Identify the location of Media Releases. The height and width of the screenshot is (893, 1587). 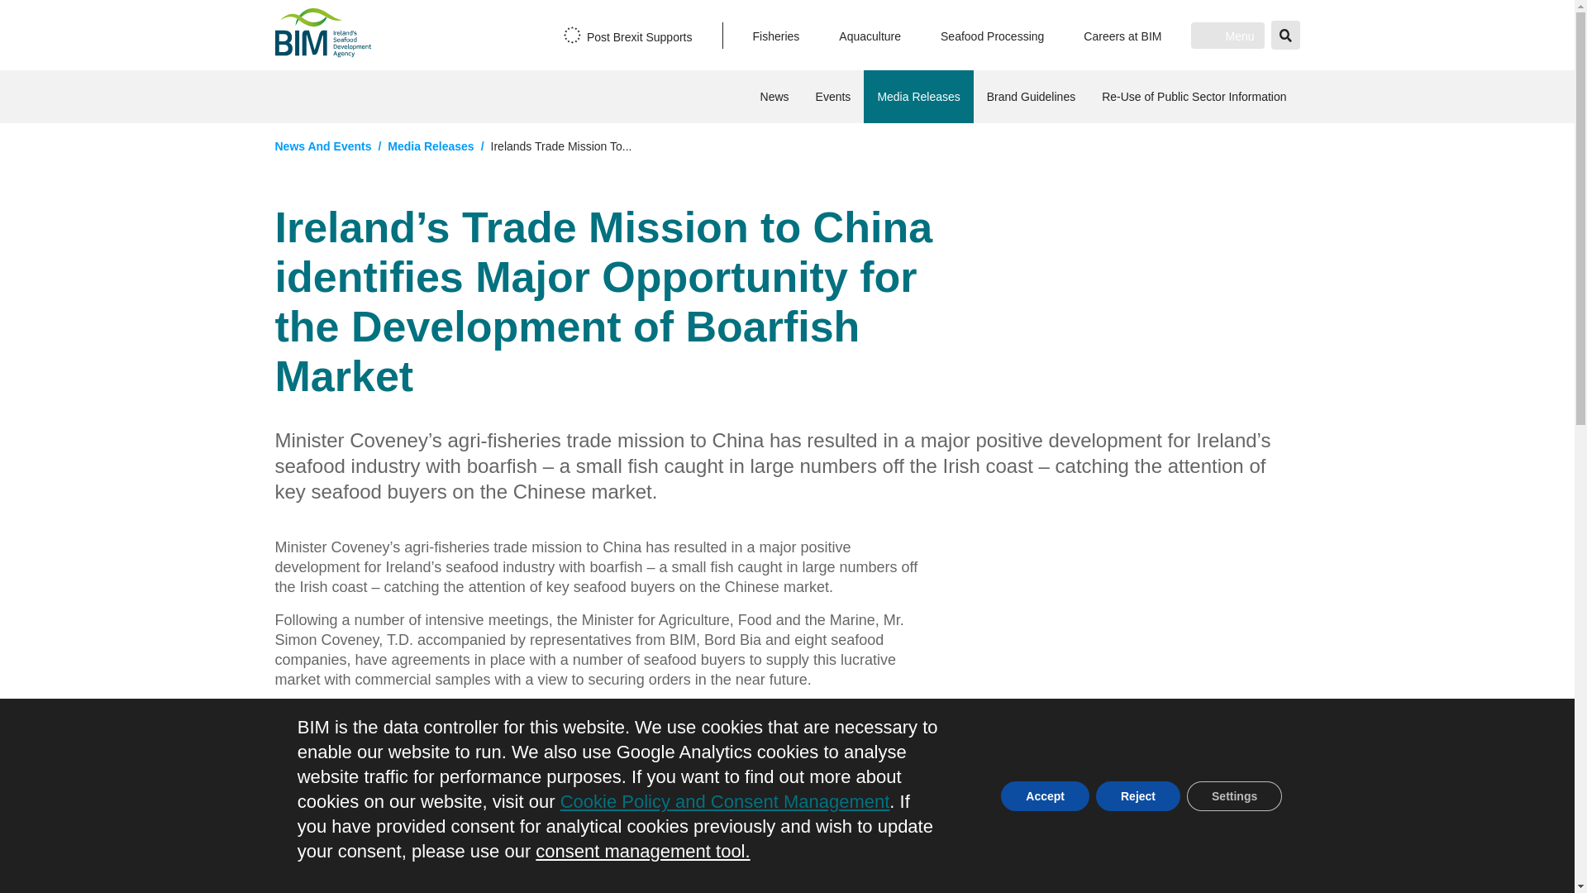
(917, 97).